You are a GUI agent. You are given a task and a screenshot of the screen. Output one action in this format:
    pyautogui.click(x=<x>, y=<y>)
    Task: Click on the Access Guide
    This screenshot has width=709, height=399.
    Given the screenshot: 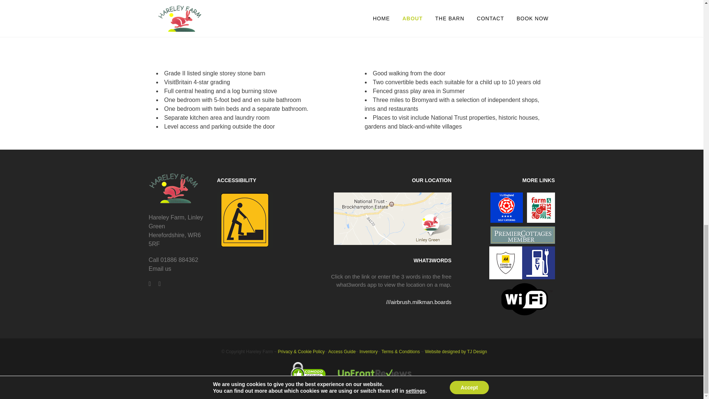 What is the action you would take?
    pyautogui.click(x=342, y=352)
    